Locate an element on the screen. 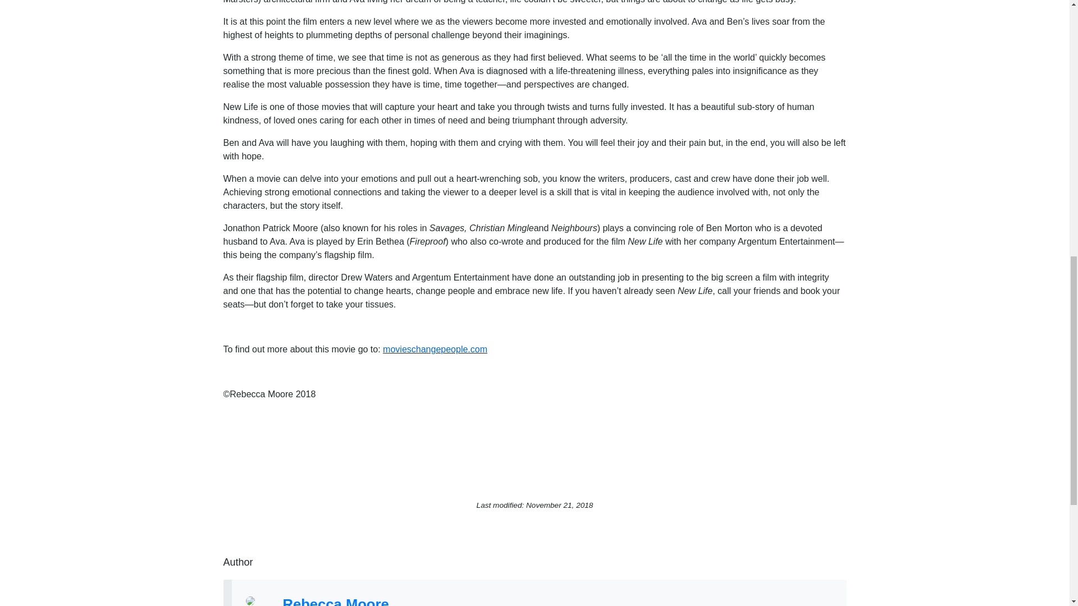  movieschangepeople.com is located at coordinates (435, 349).